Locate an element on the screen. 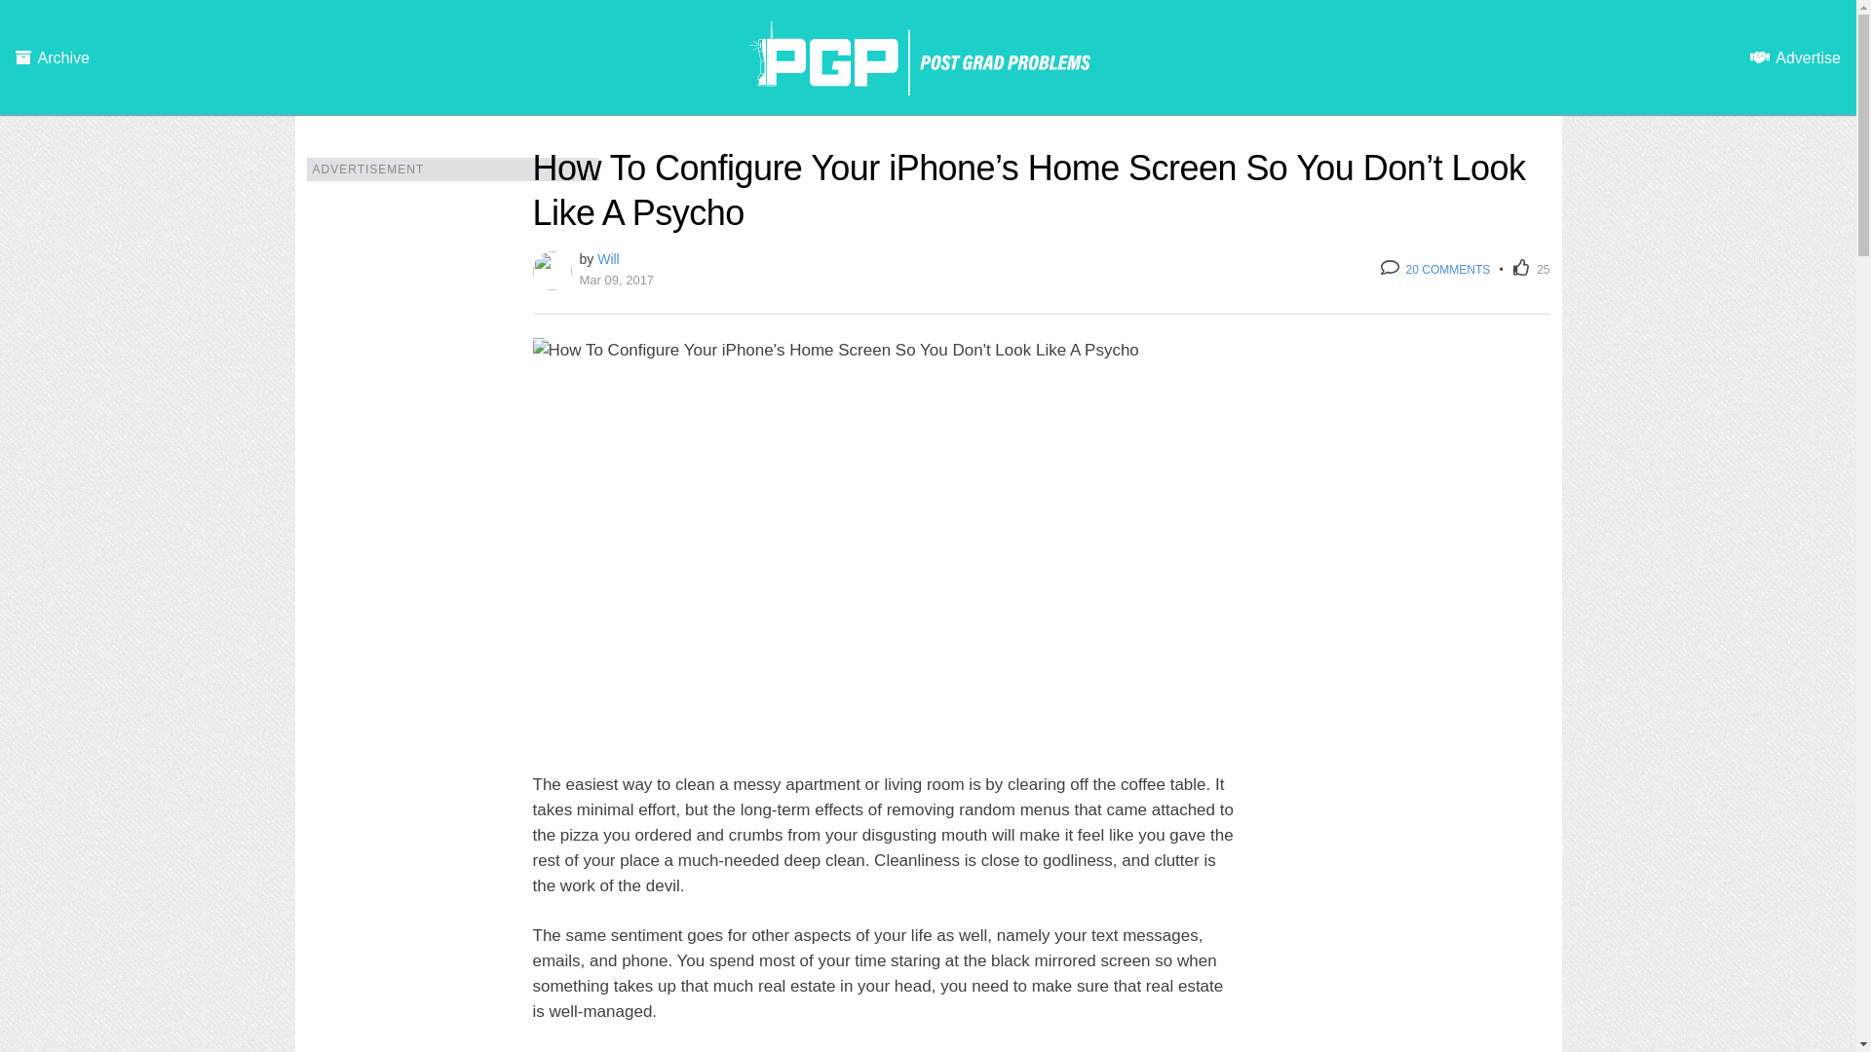  Will is located at coordinates (608, 259).